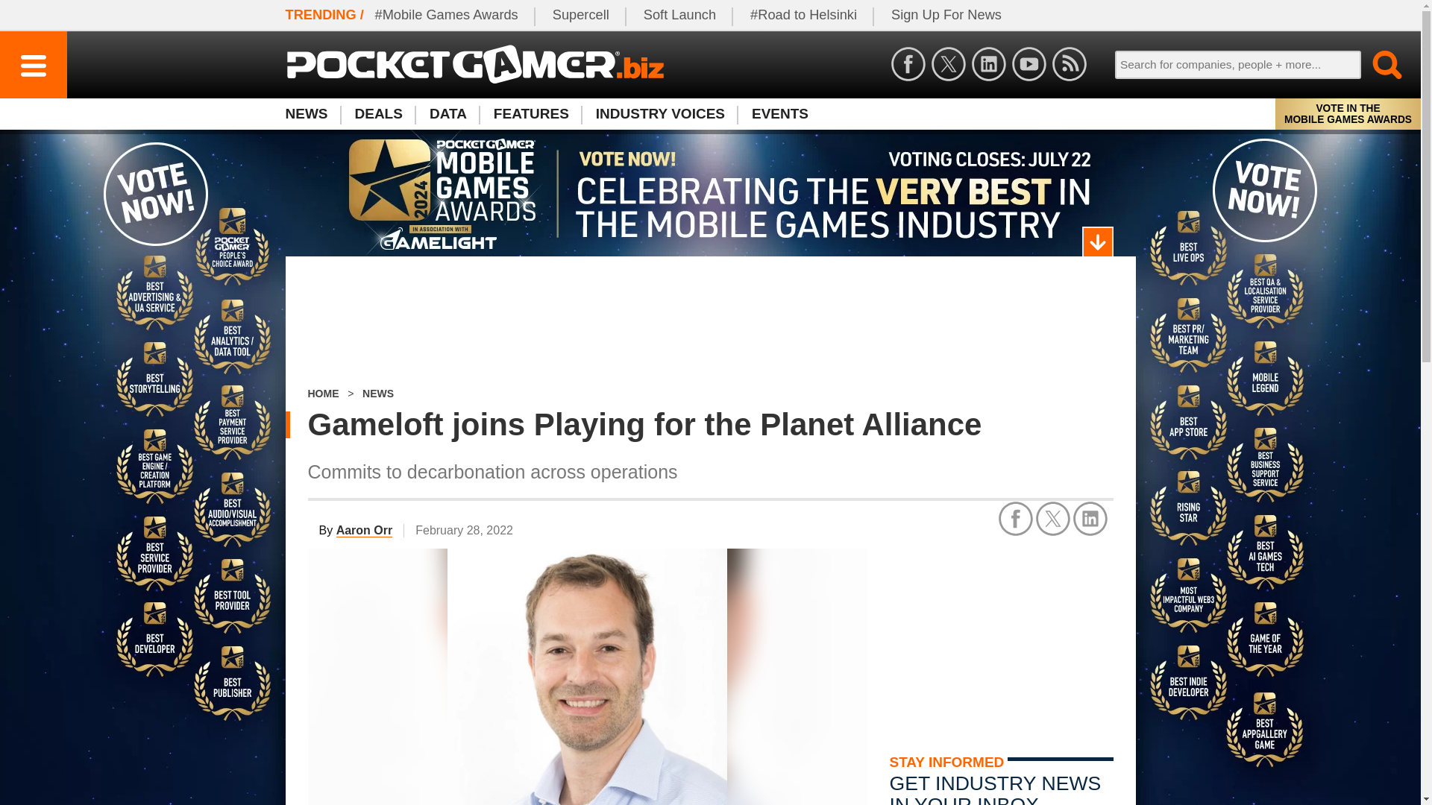 The width and height of the screenshot is (1432, 805). I want to click on DEALS, so click(379, 113).